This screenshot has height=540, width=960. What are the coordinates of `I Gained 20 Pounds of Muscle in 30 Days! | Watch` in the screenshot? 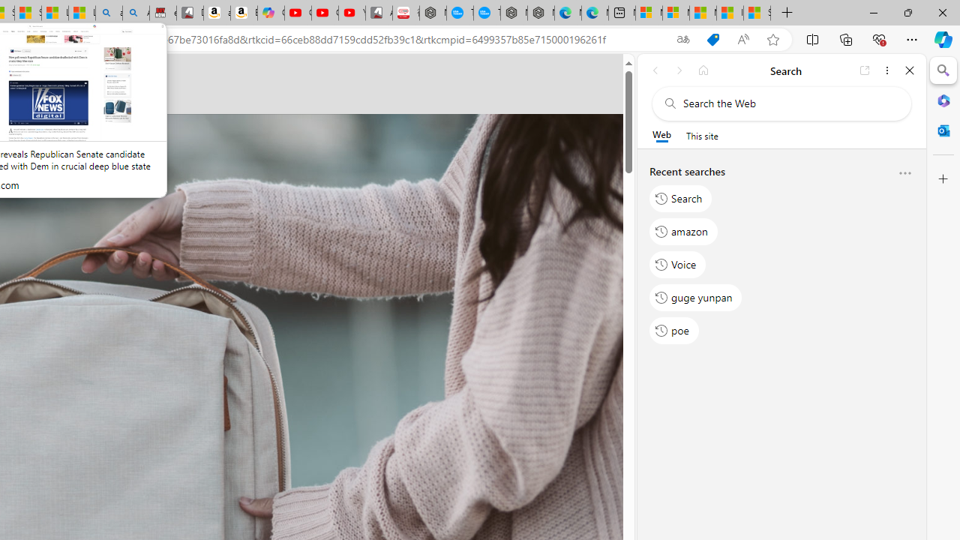 It's located at (730, 13).